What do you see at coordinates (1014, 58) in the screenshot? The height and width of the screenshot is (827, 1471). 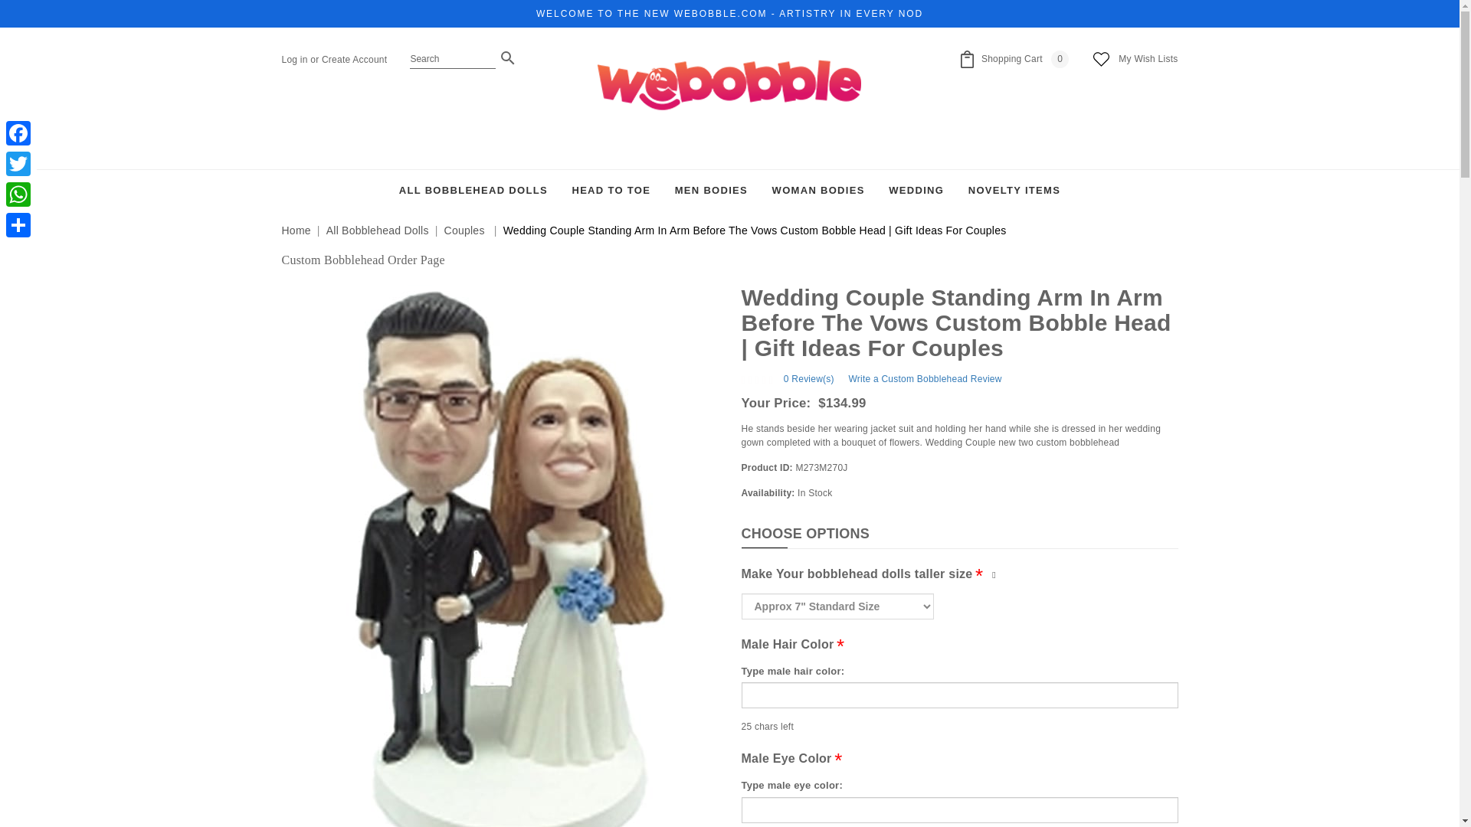 I see `Shopping Cart 0` at bounding box center [1014, 58].